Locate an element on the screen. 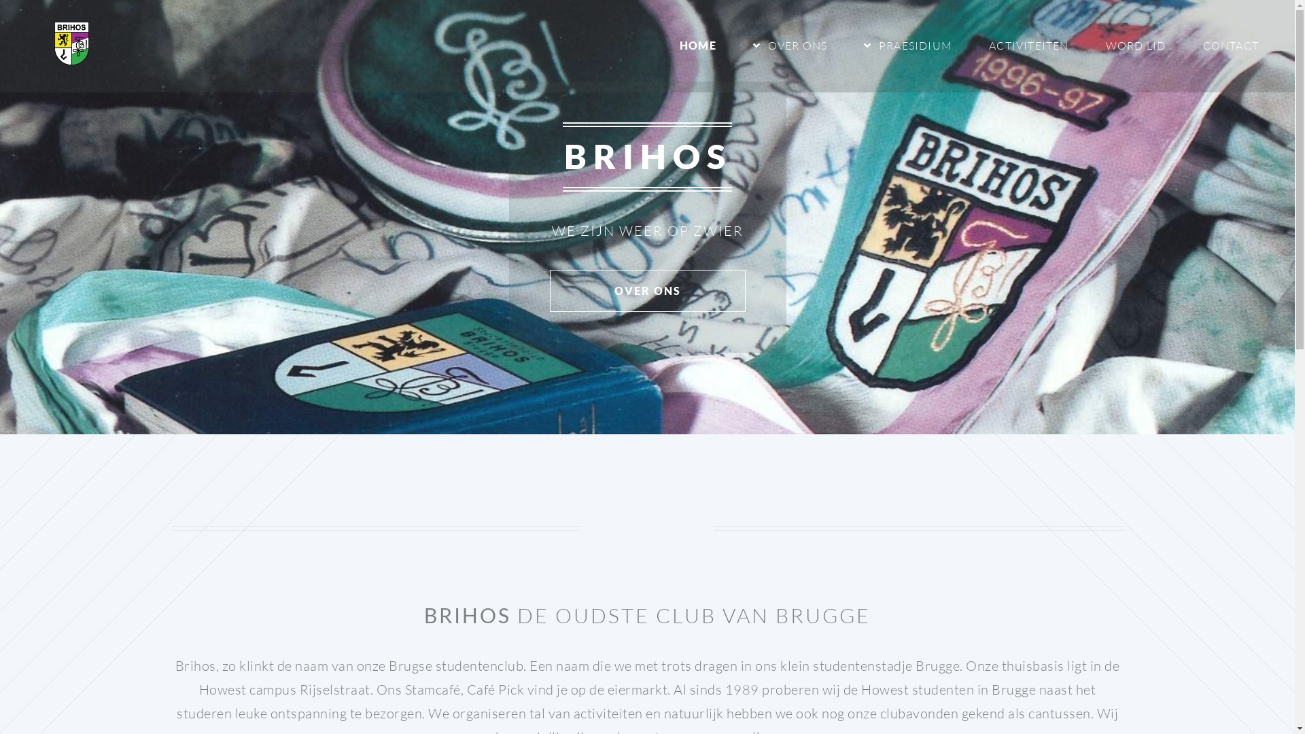  HOME is located at coordinates (698, 46).